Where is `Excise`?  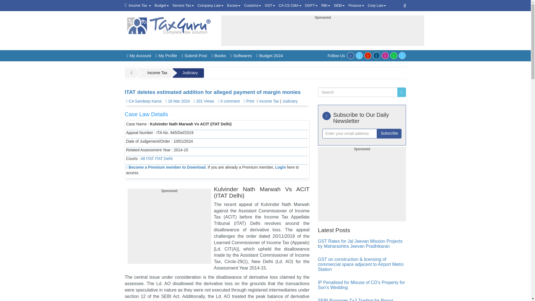 Excise is located at coordinates (234, 6).